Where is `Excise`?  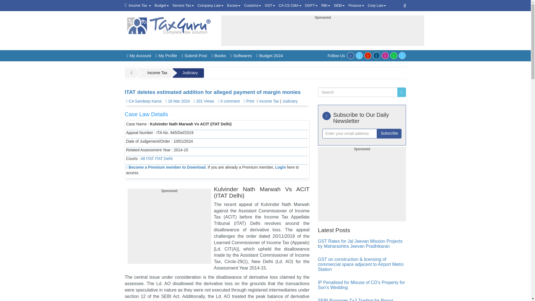 Excise is located at coordinates (234, 6).